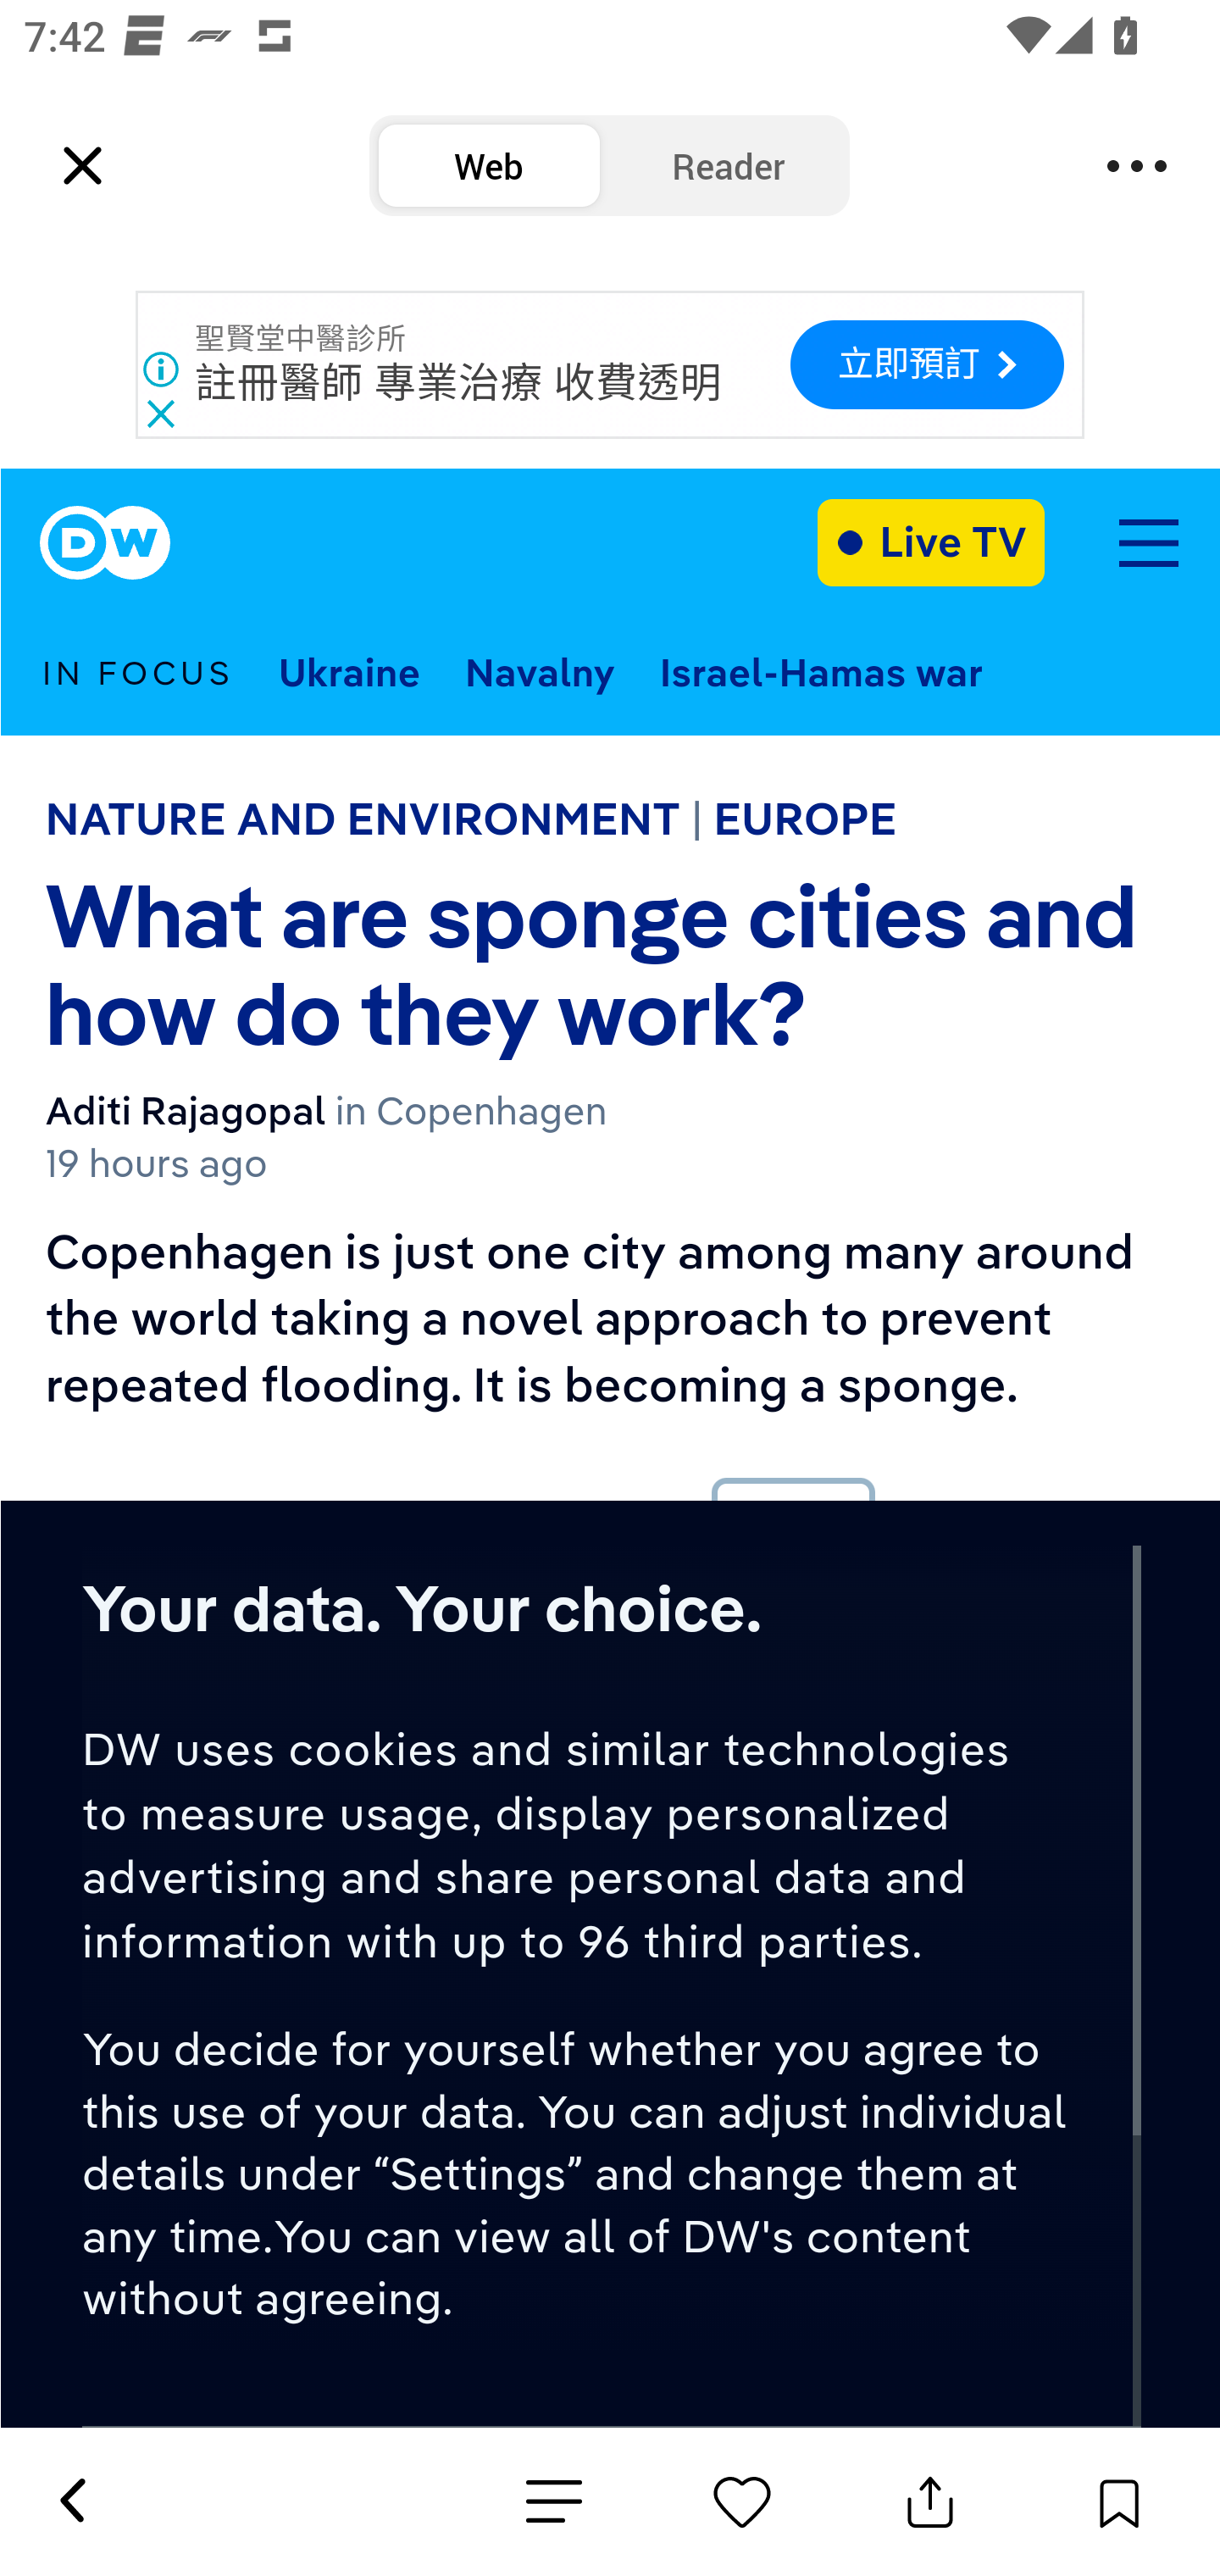 This screenshot has width=1220, height=2576. What do you see at coordinates (459, 382) in the screenshot?
I see `註冊醫師 專業治療 收費透明` at bounding box center [459, 382].